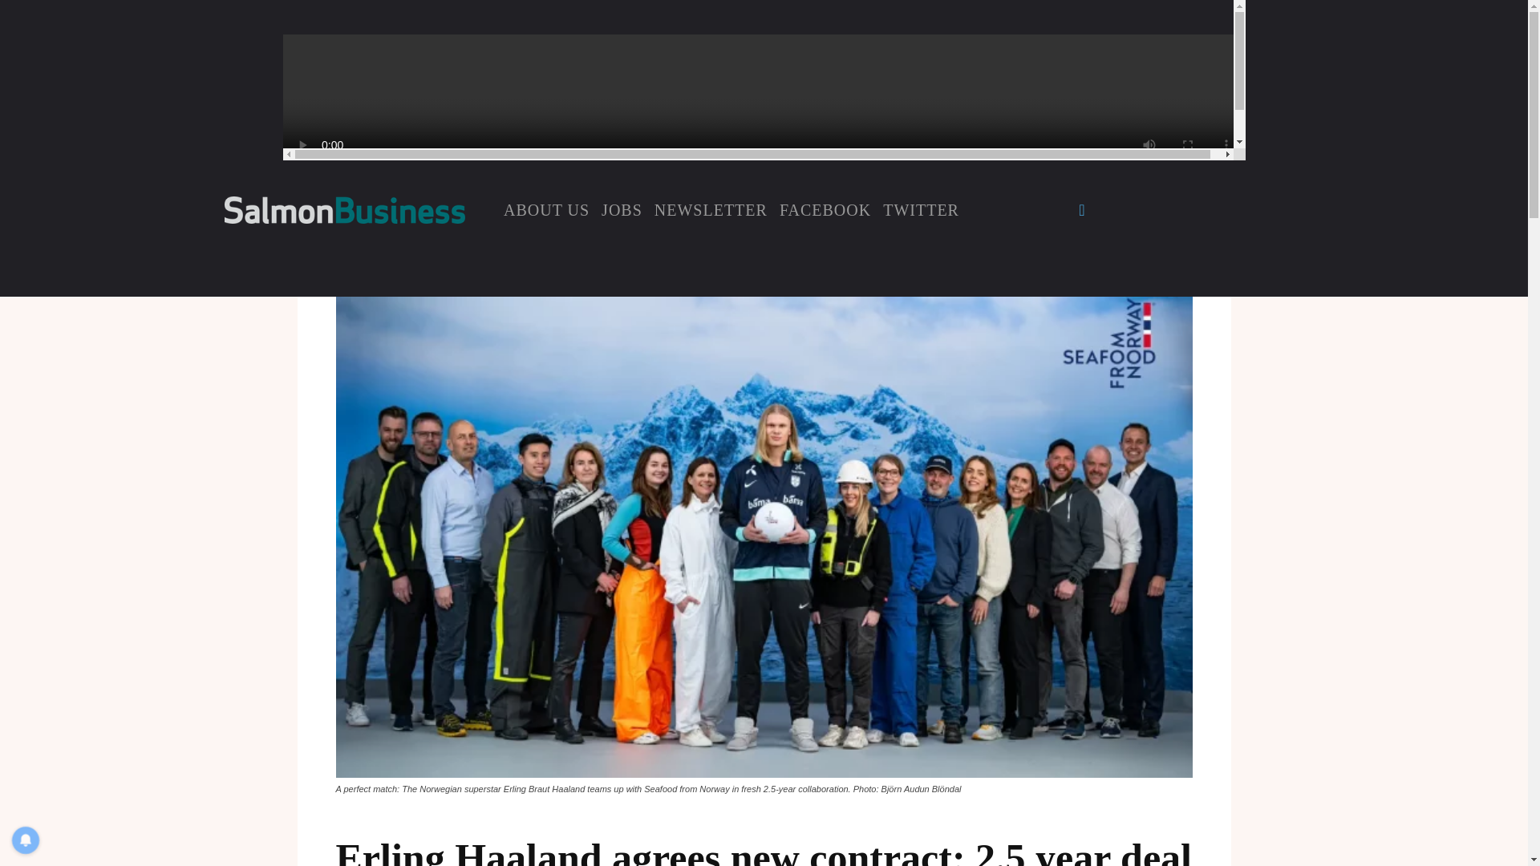 The height and width of the screenshot is (866, 1540). I want to click on NEWSLETTER, so click(711, 209).